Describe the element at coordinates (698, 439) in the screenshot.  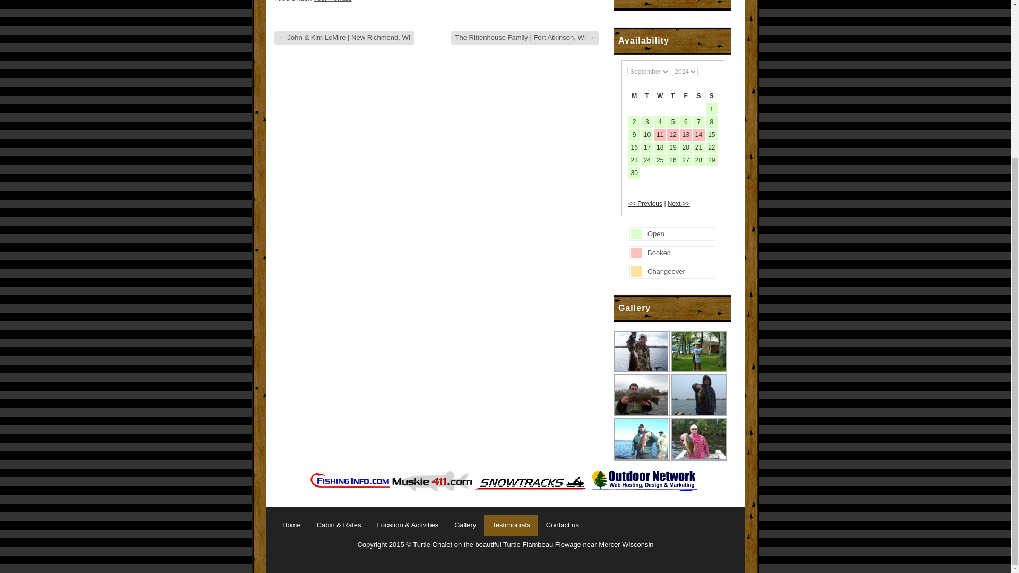
I see `Turtle Flowage-NIce Spring Smallie` at that location.